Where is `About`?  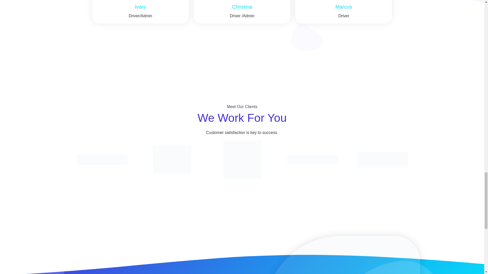 About is located at coordinates (382, 159).